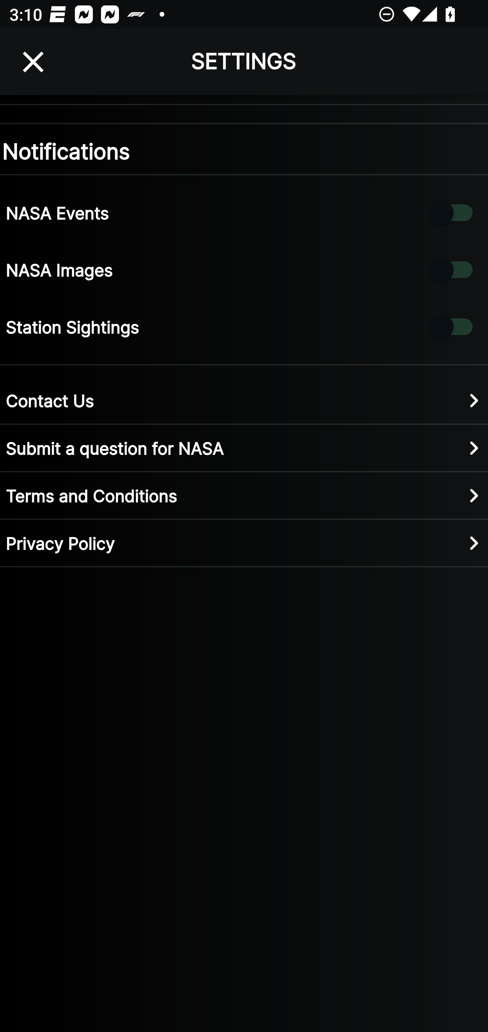  What do you see at coordinates (244, 495) in the screenshot?
I see `Terms and Conditions` at bounding box center [244, 495].